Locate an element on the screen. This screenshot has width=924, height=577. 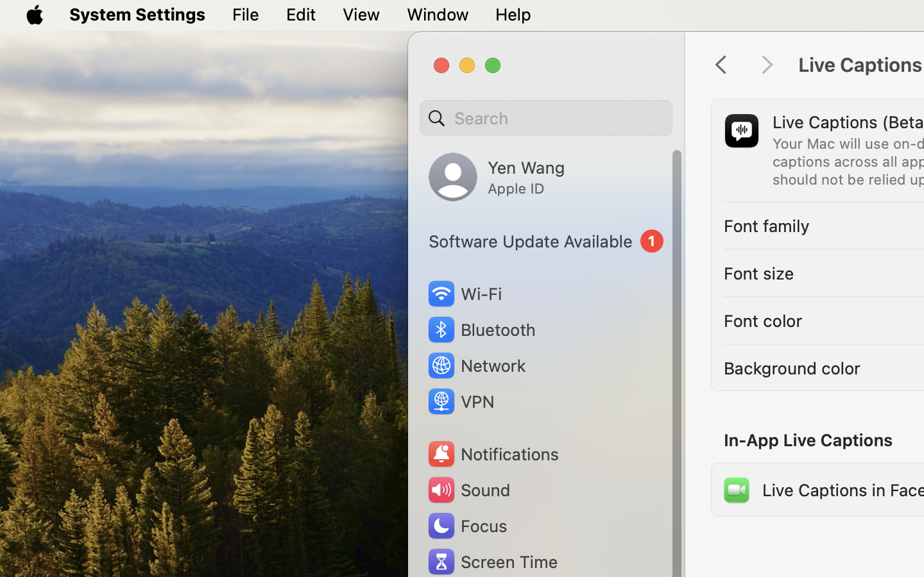
Background color is located at coordinates (792, 368).